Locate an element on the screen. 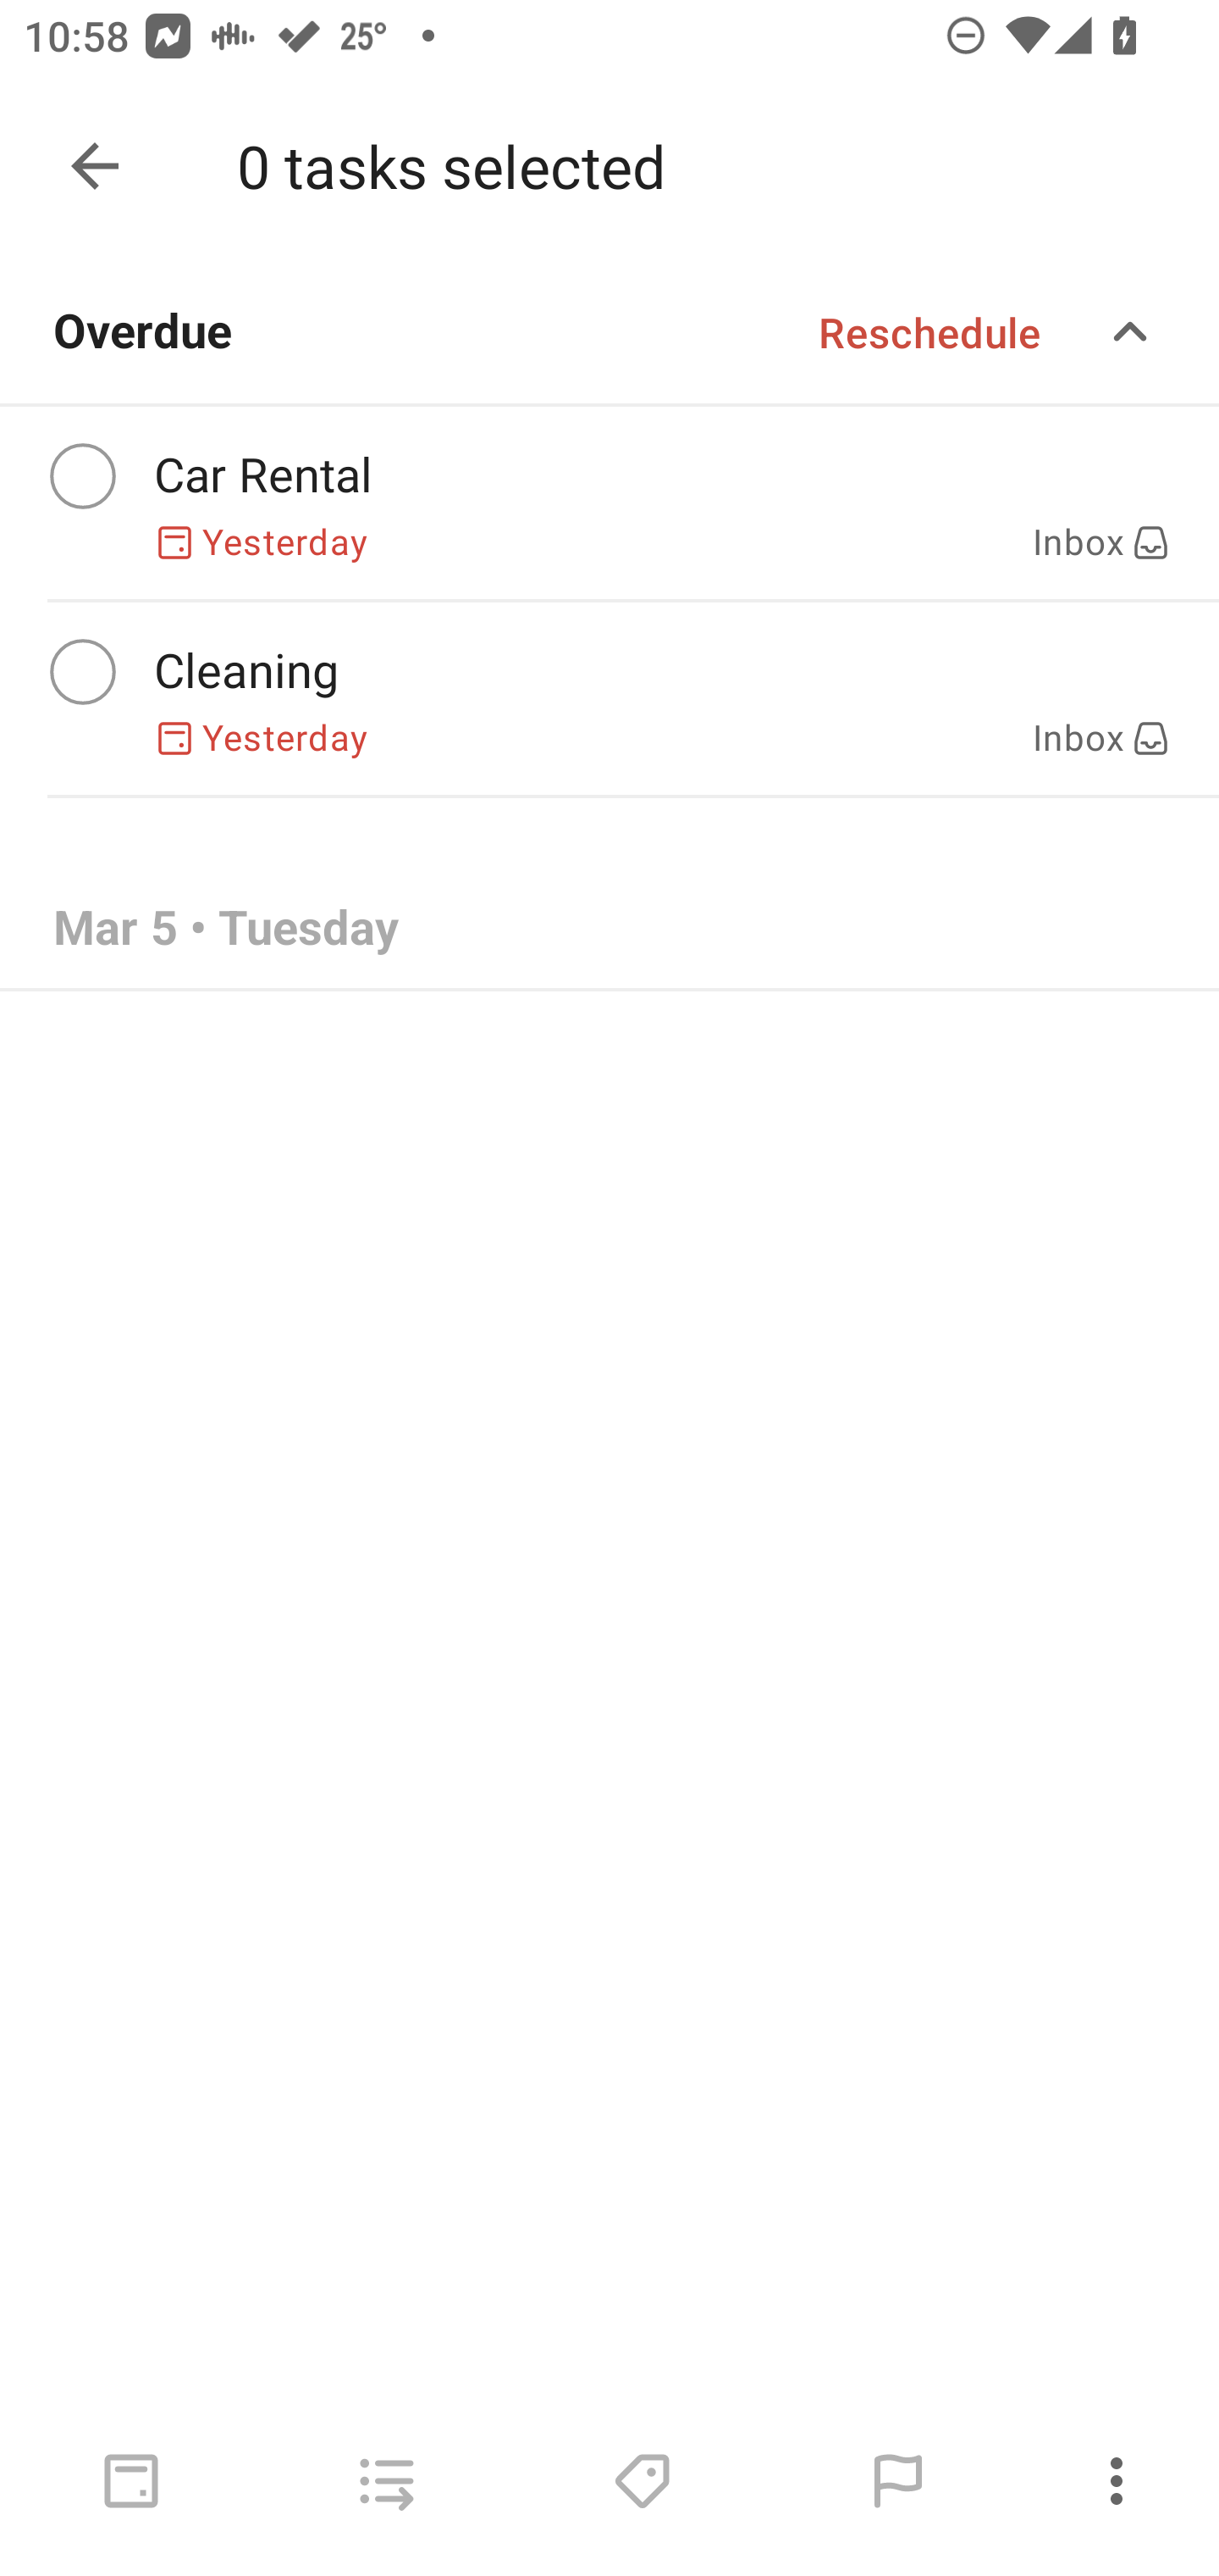  Set priority is located at coordinates (898, 2481).